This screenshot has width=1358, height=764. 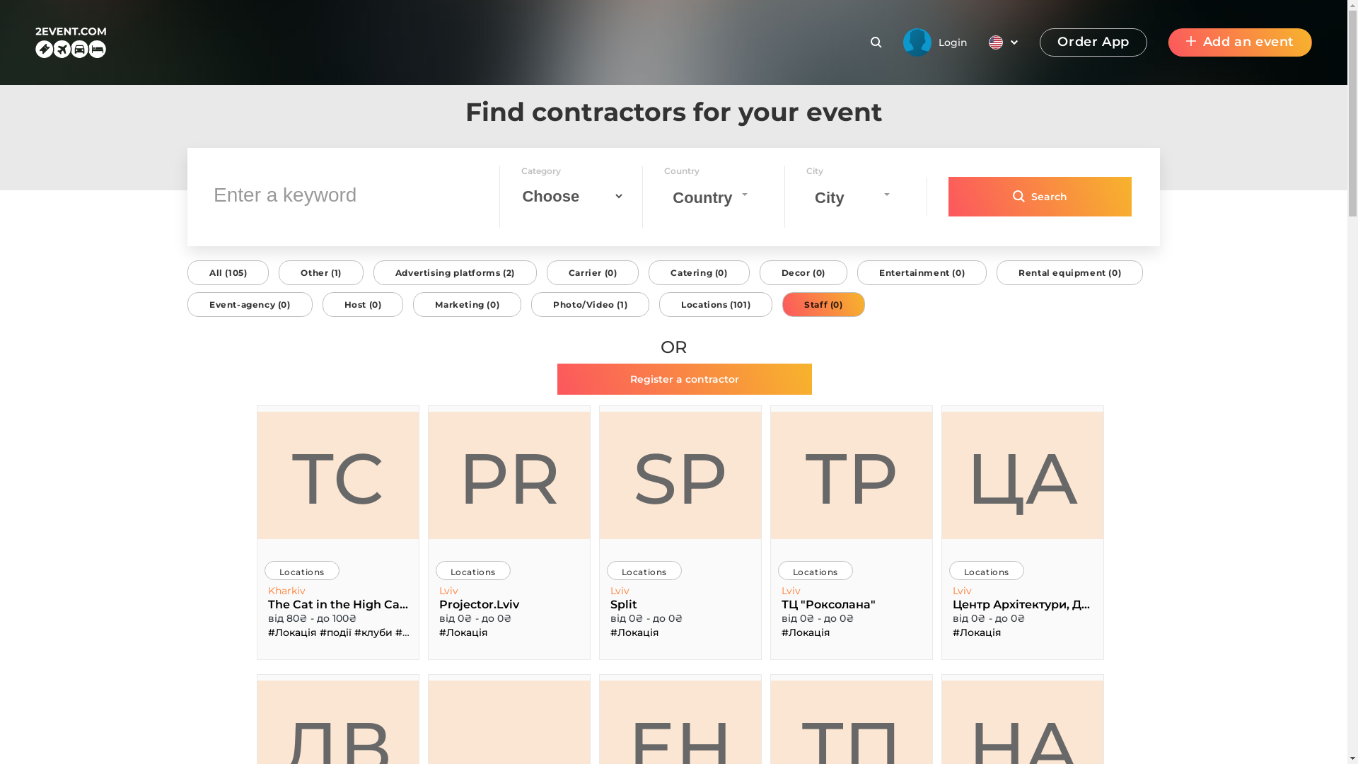 I want to click on Search, so click(x=1040, y=197).